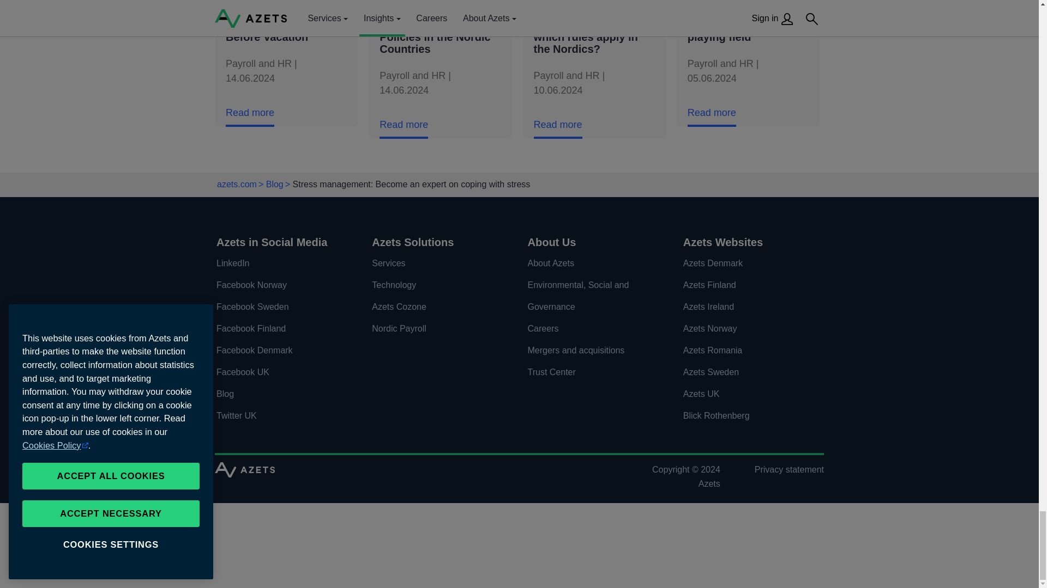  I want to click on Technology, so click(438, 285).